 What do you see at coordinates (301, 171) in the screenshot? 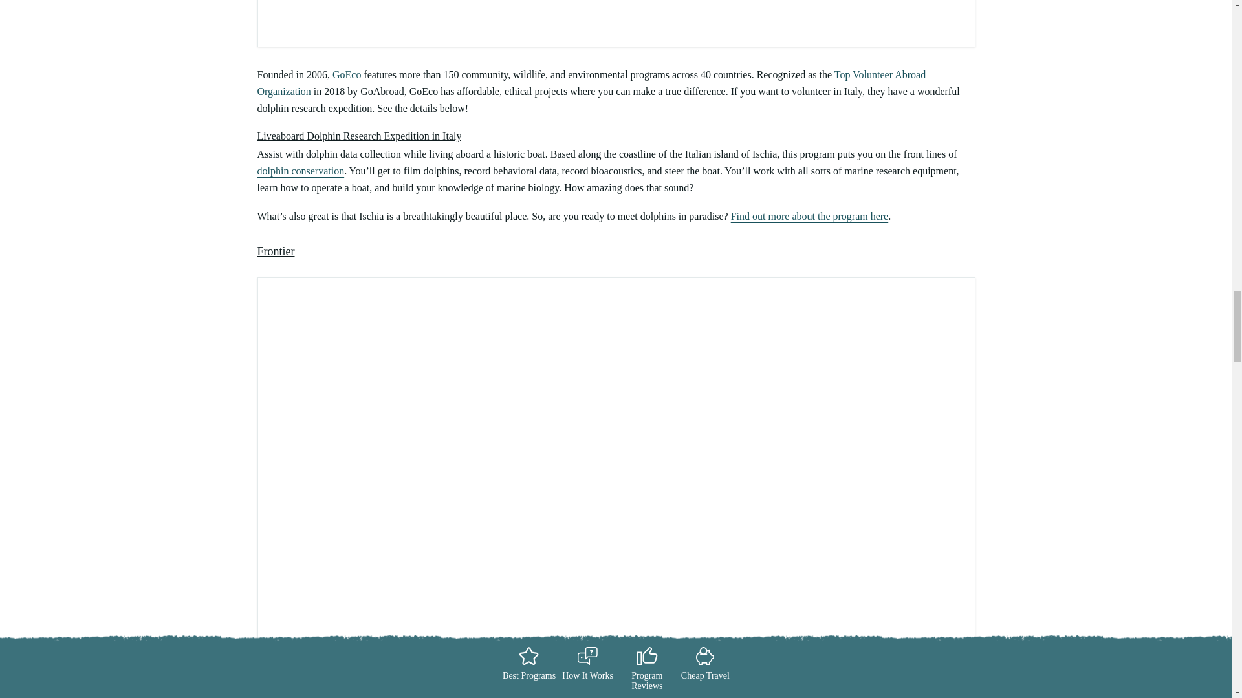
I see `dolphin conservation` at bounding box center [301, 171].